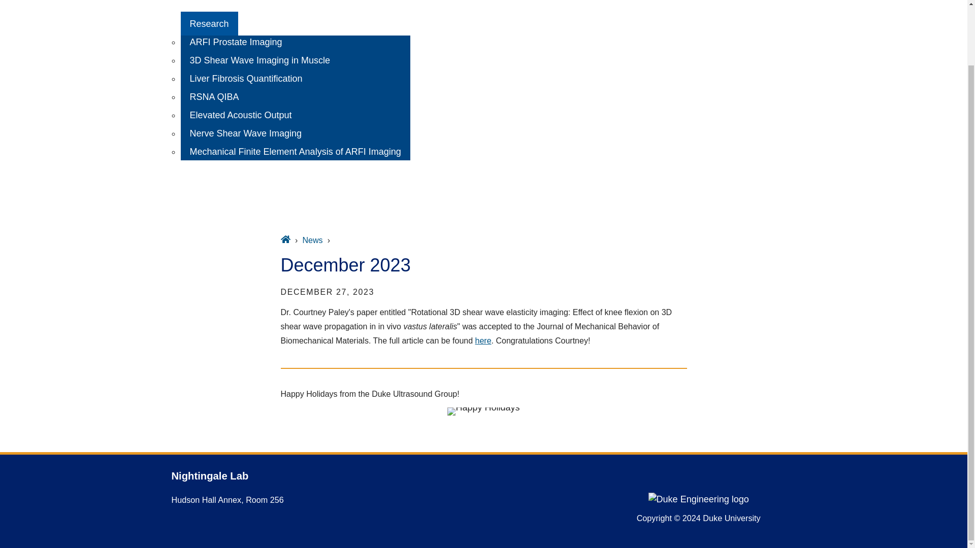 This screenshot has height=548, width=975. I want to click on Nerve Shear Wave Imaging, so click(246, 133).